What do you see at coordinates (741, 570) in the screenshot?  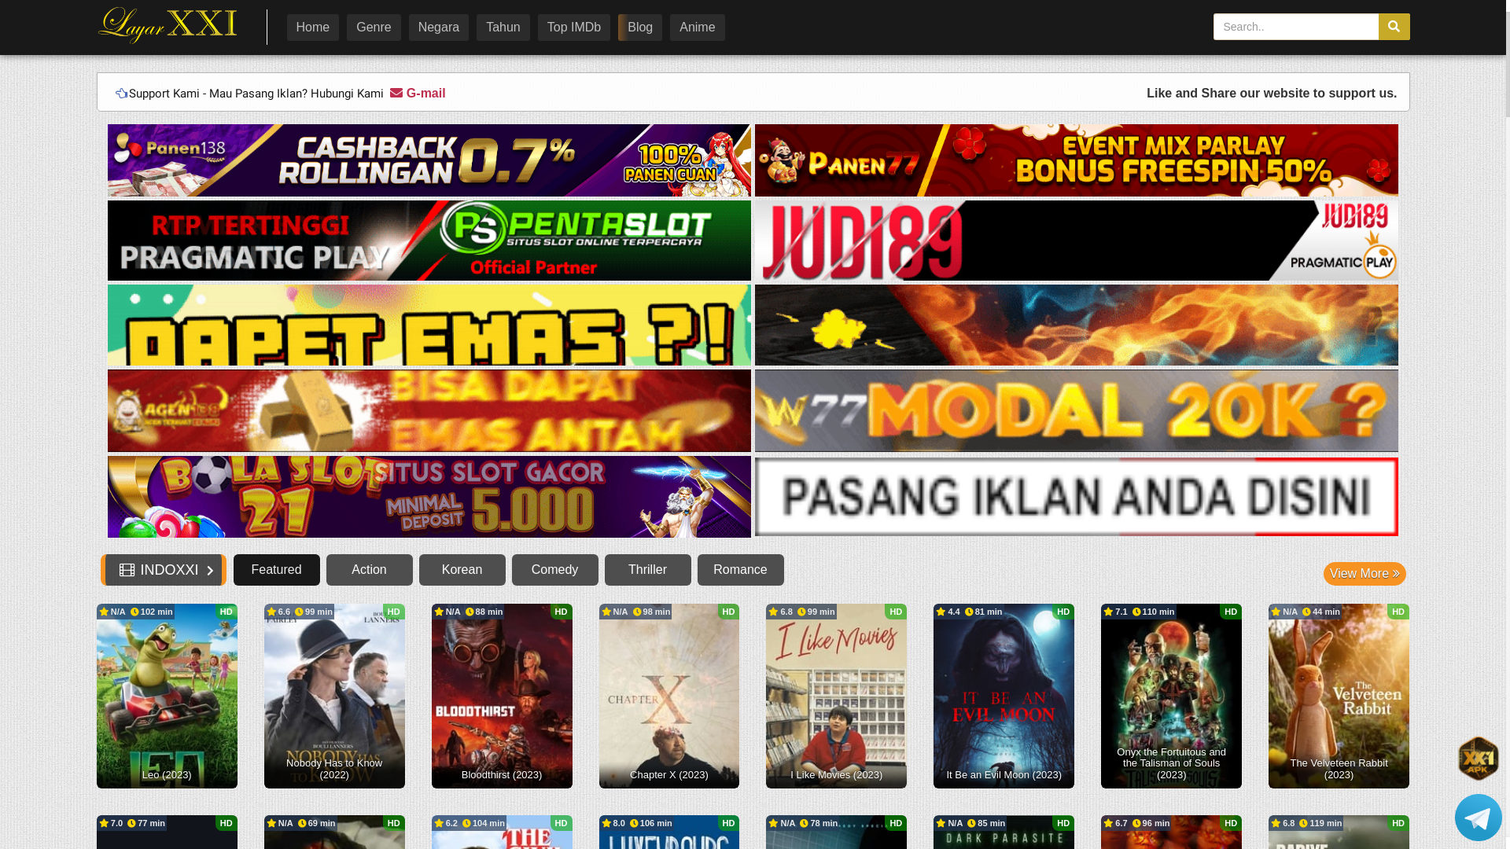 I see `Romance` at bounding box center [741, 570].